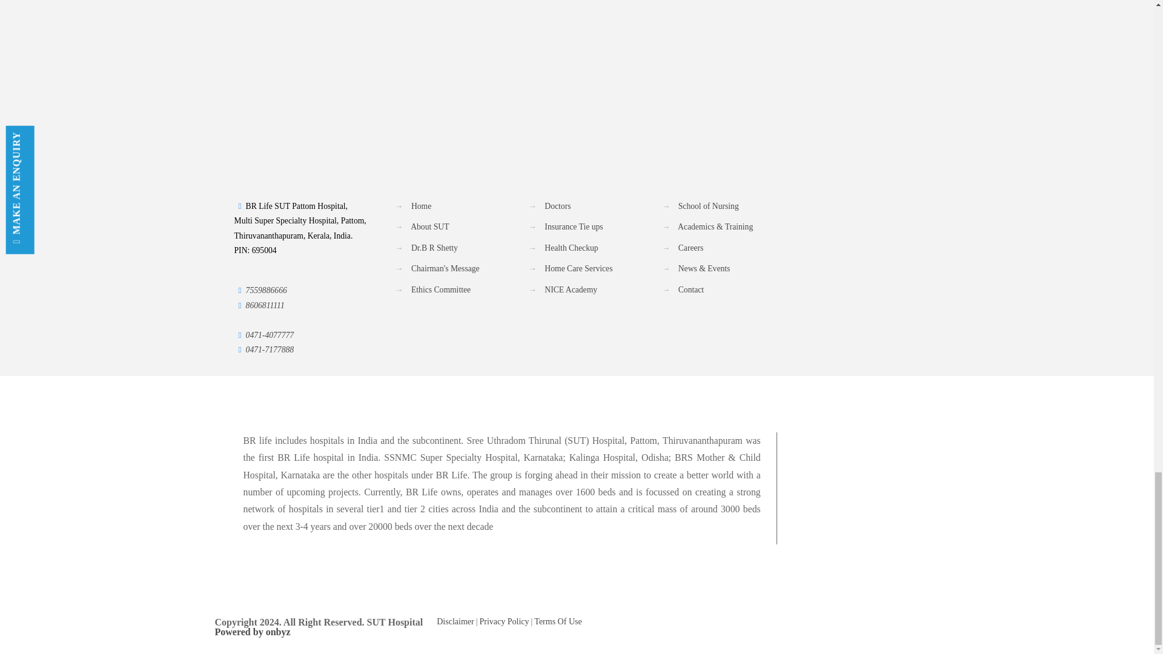 The width and height of the screenshot is (1163, 654). I want to click on Instagram, so click(921, 622).